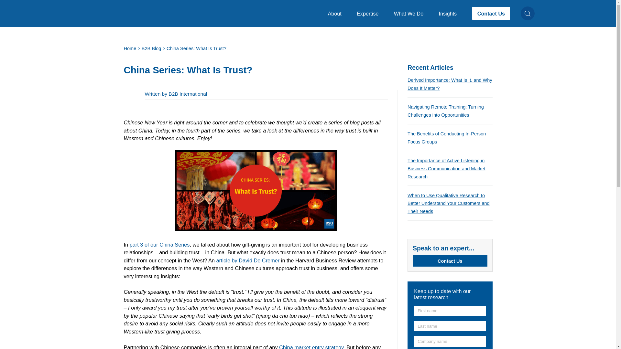 The height and width of the screenshot is (349, 621). Describe the element at coordinates (102, 13) in the screenshot. I see `Return to Homepage` at that location.